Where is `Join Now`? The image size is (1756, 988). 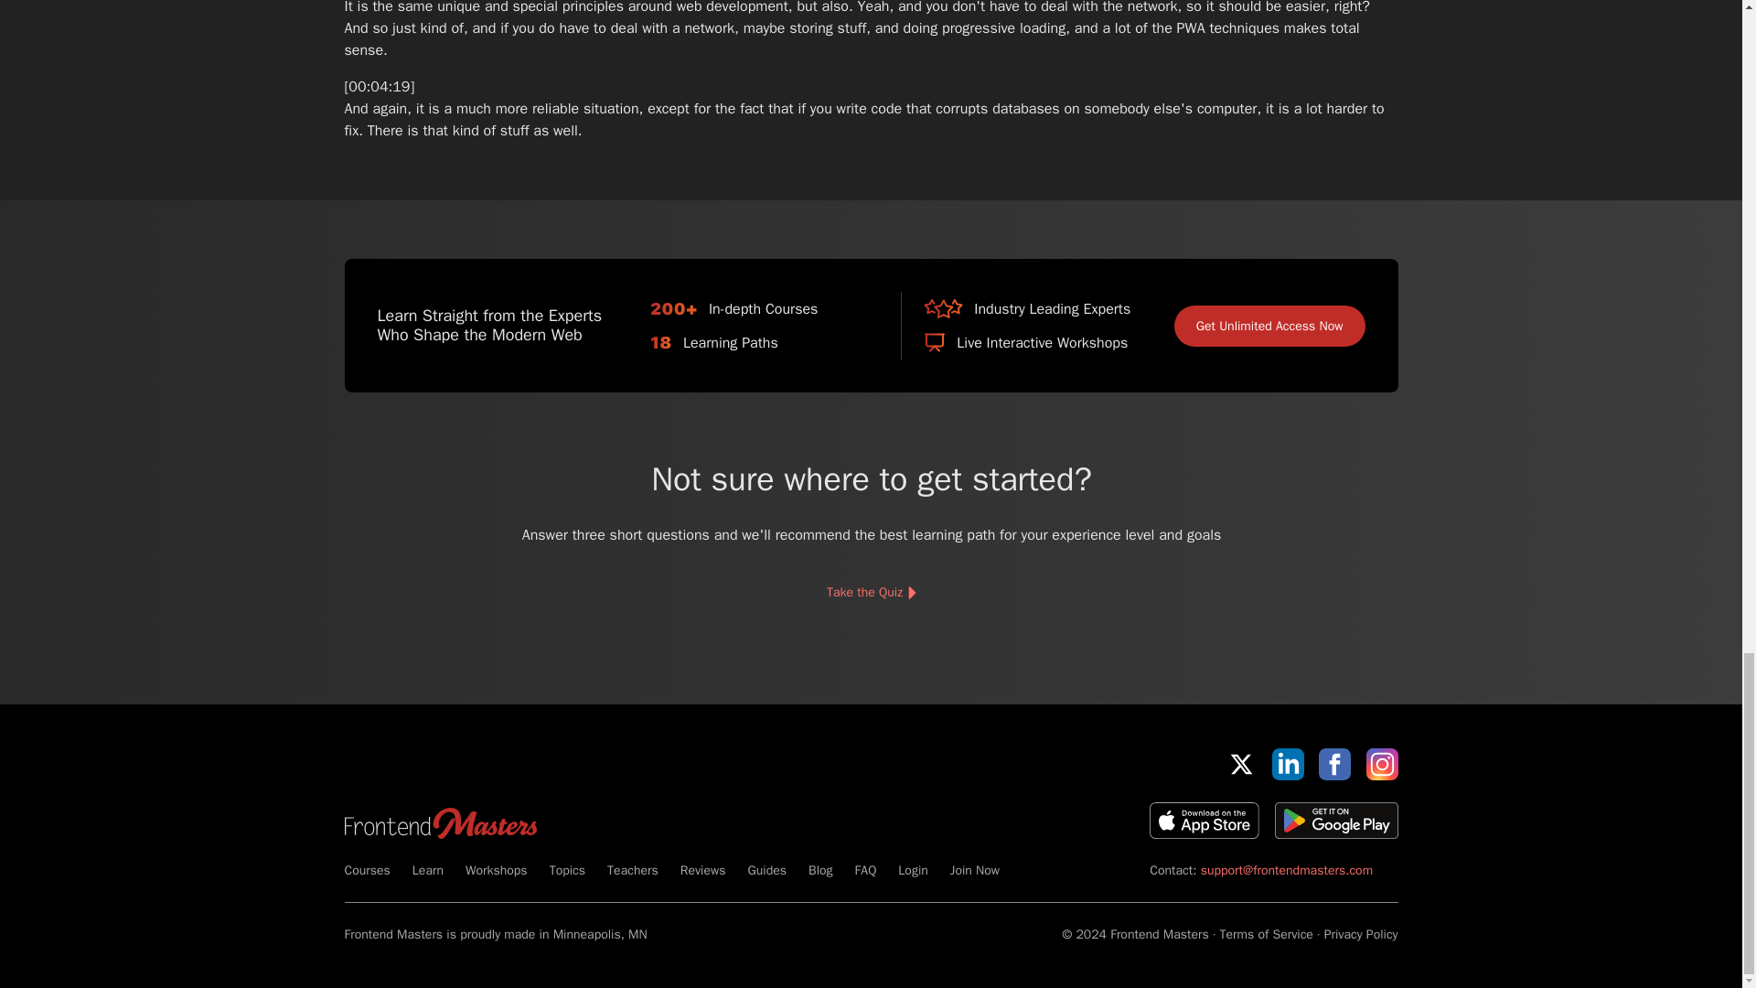 Join Now is located at coordinates (974, 870).